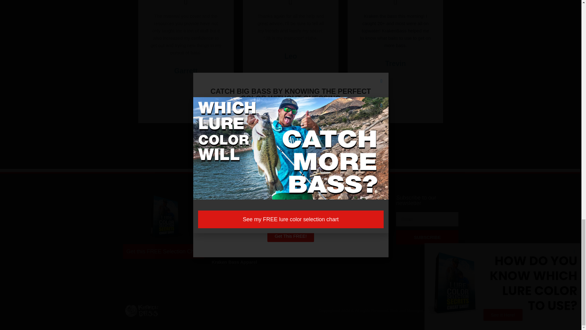 The width and height of the screenshot is (586, 330). I want to click on Get this FREE Selection Chart, so click(163, 251).